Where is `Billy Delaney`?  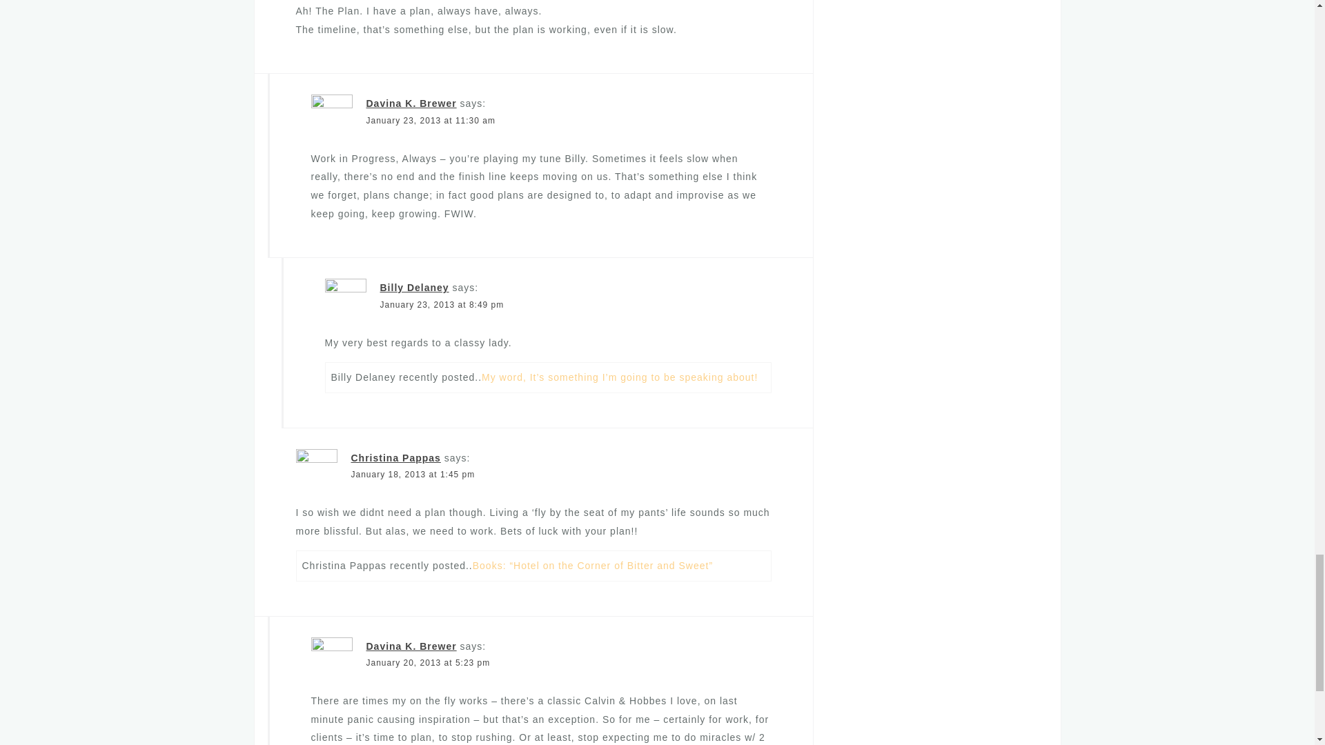 Billy Delaney is located at coordinates (414, 288).